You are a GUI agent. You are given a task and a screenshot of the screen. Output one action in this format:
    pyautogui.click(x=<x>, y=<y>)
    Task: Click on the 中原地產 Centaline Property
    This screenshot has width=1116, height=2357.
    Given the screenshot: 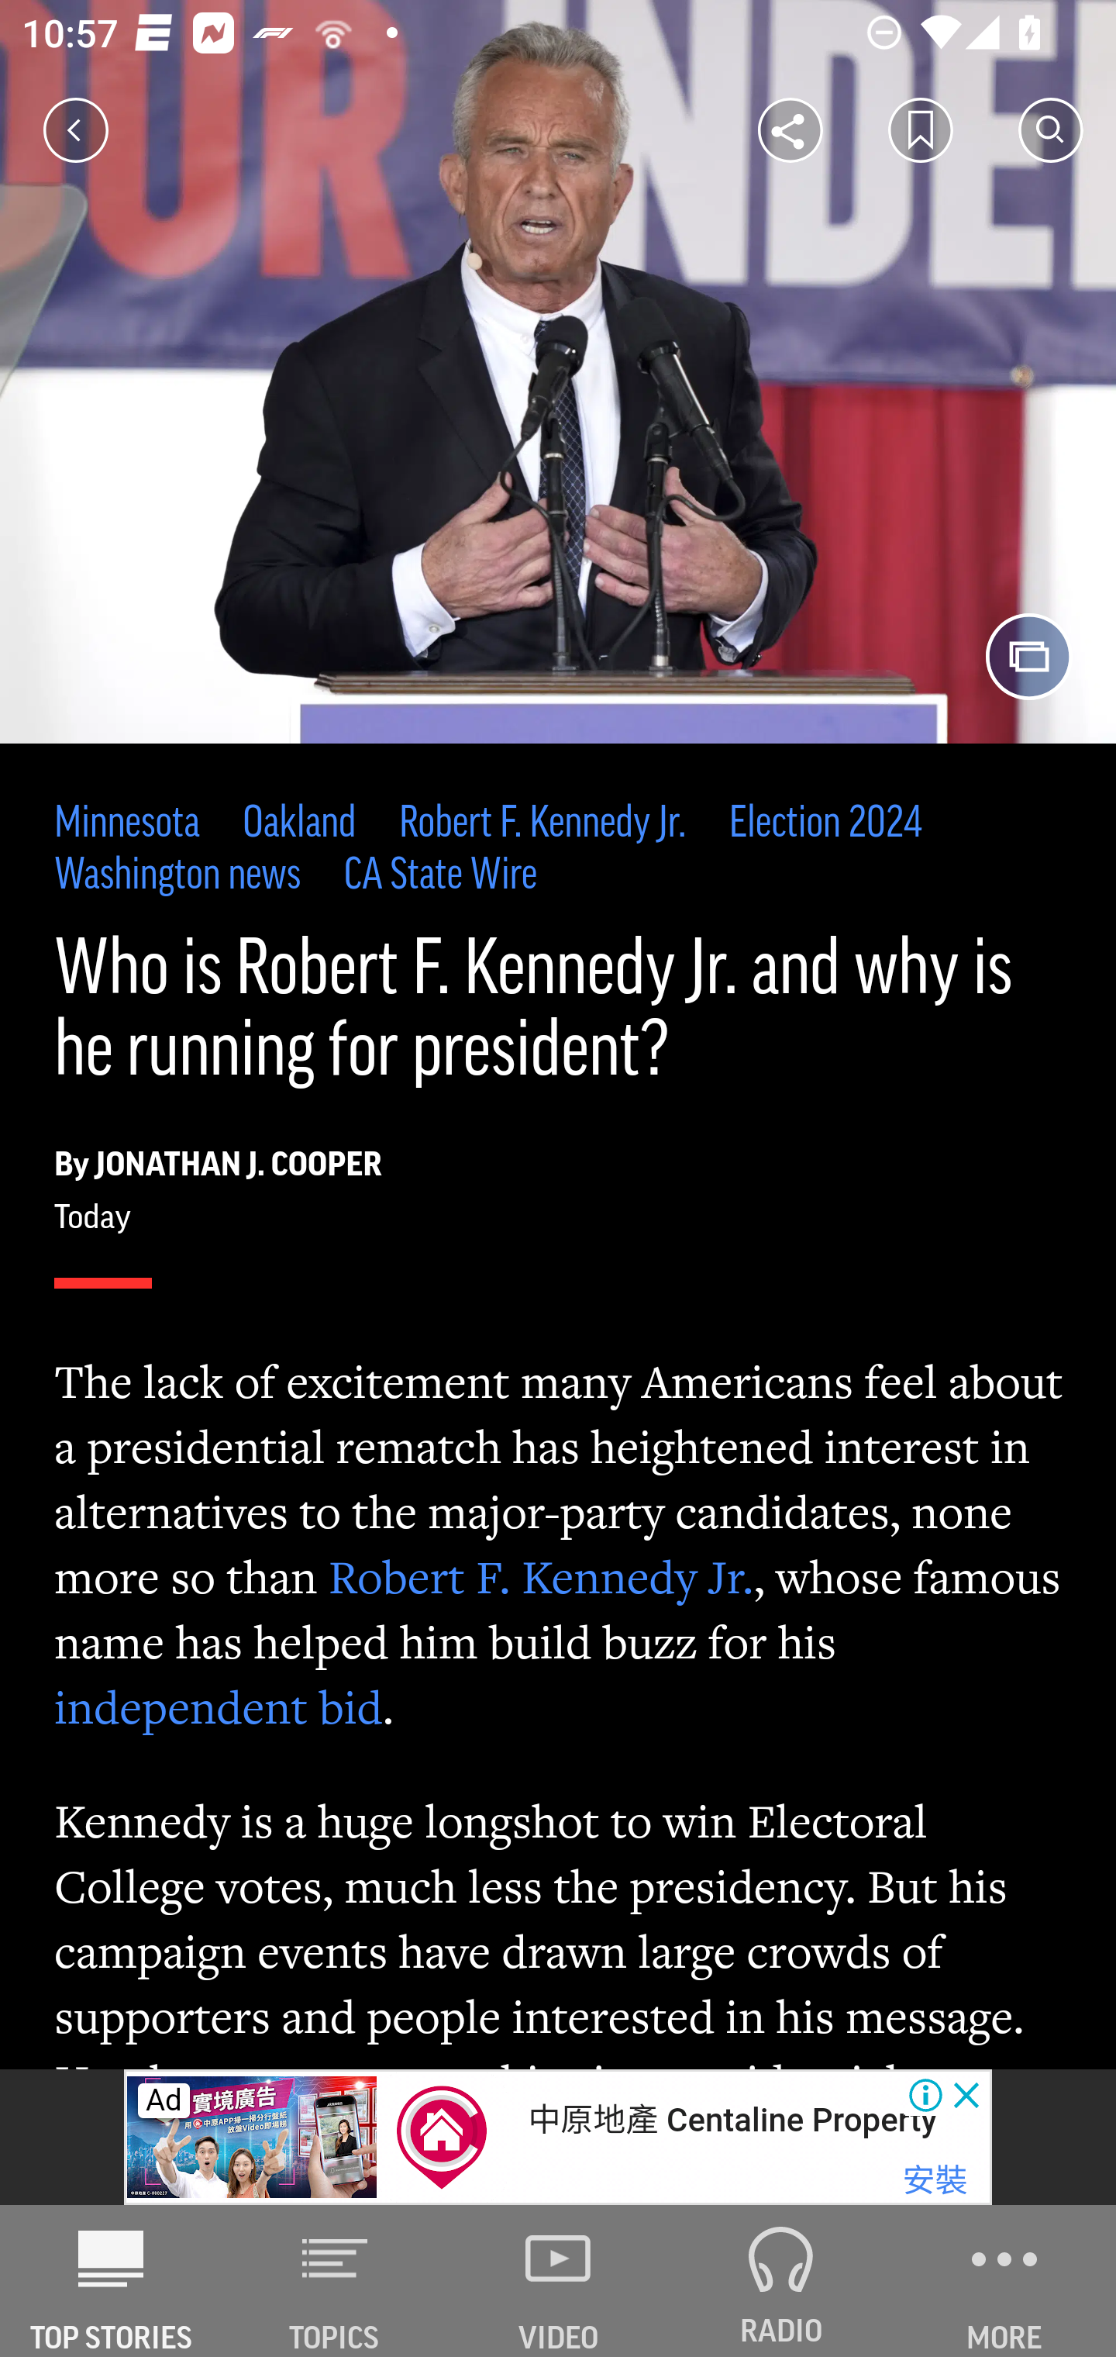 What is the action you would take?
    pyautogui.click(x=732, y=2120)
    